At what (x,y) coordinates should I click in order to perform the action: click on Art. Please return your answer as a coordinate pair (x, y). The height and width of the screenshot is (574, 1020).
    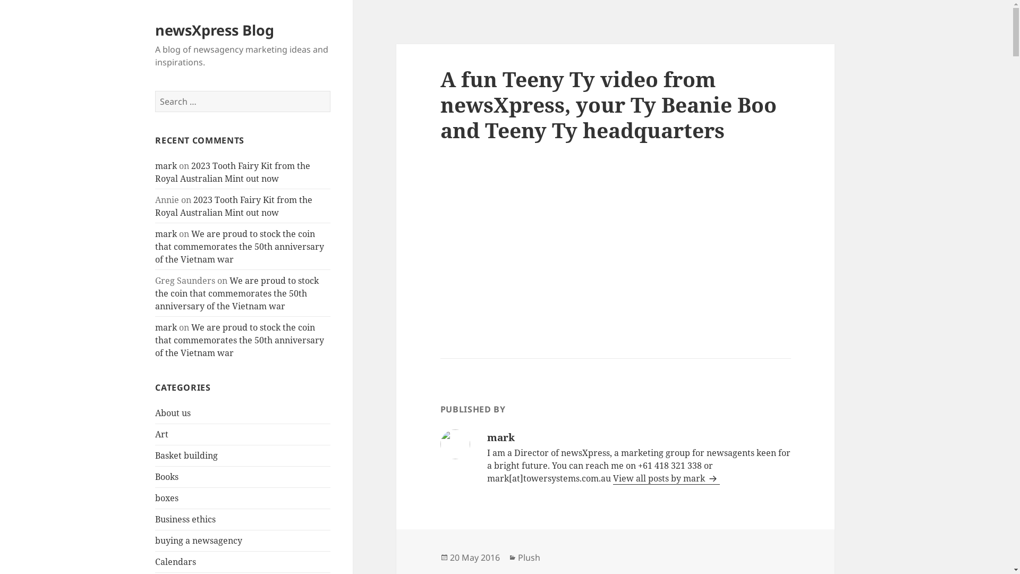
    Looking at the image, I should click on (161, 434).